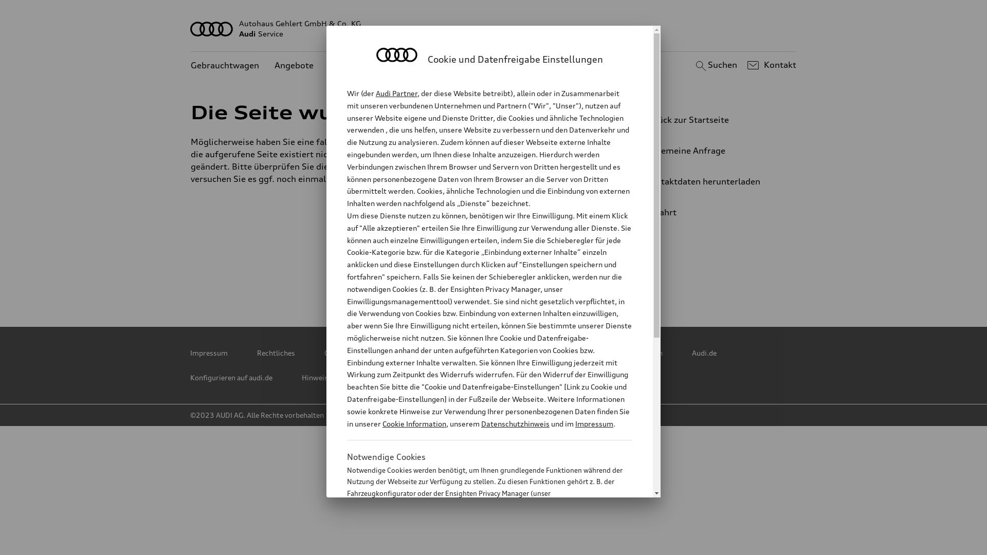  What do you see at coordinates (715, 65) in the screenshot?
I see `Suchen` at bounding box center [715, 65].